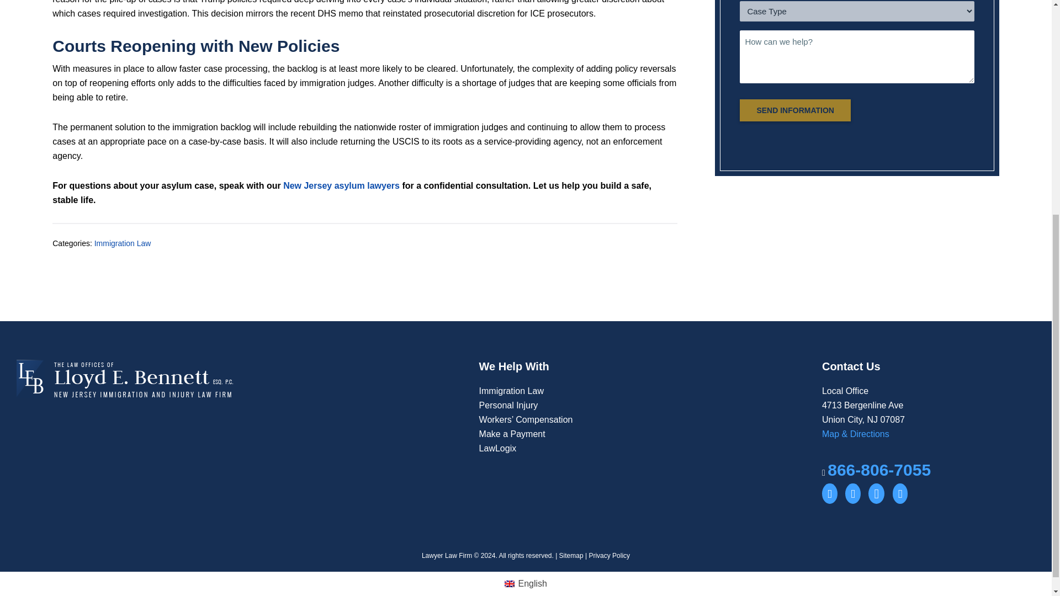 This screenshot has height=596, width=1060. I want to click on Send Information, so click(795, 110).